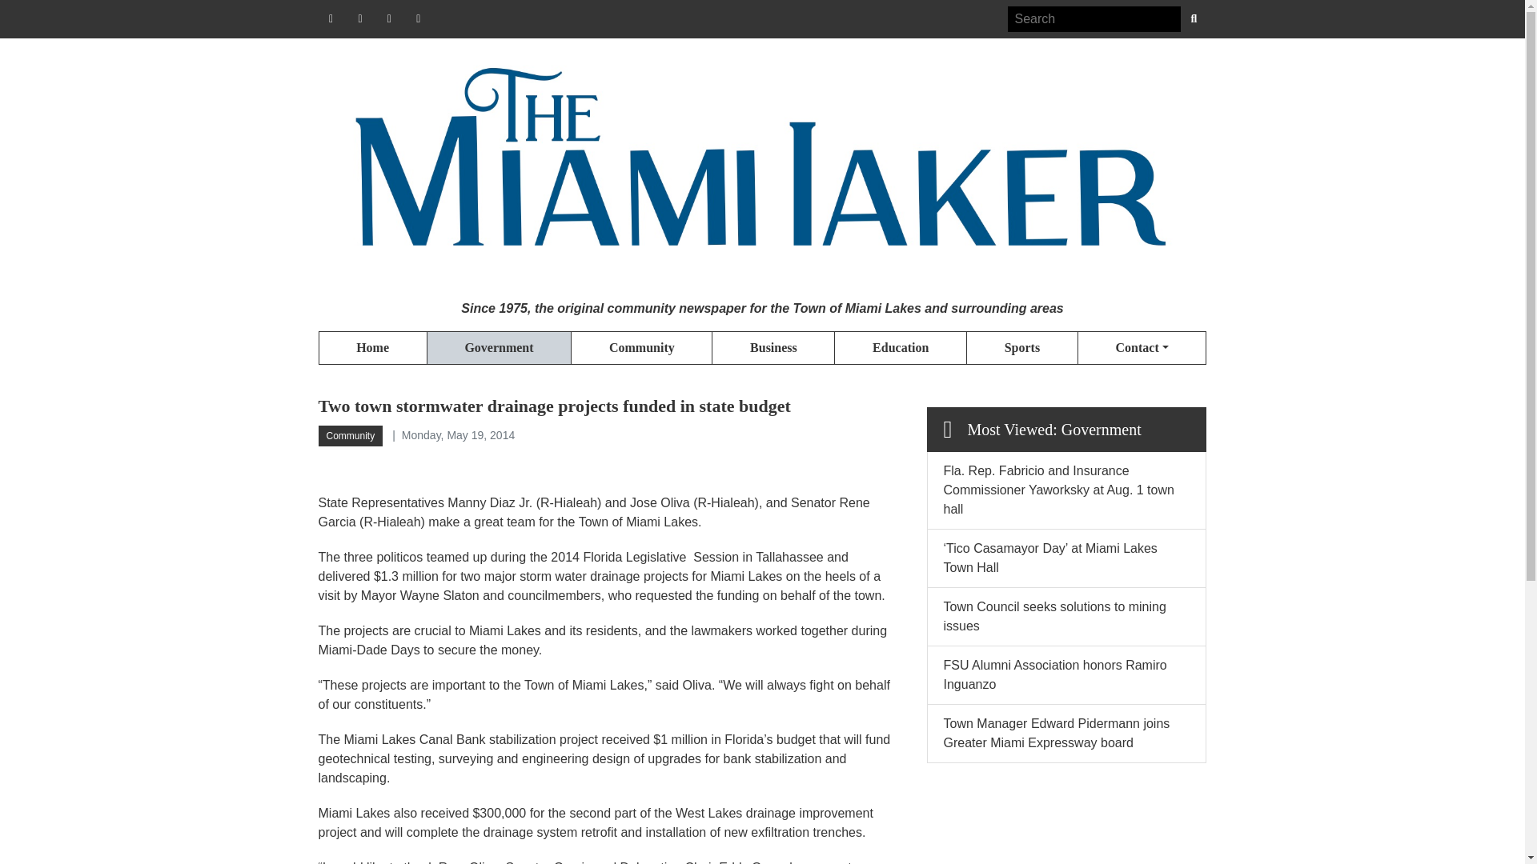 The height and width of the screenshot is (864, 1537). What do you see at coordinates (1193, 18) in the screenshot?
I see `Search` at bounding box center [1193, 18].